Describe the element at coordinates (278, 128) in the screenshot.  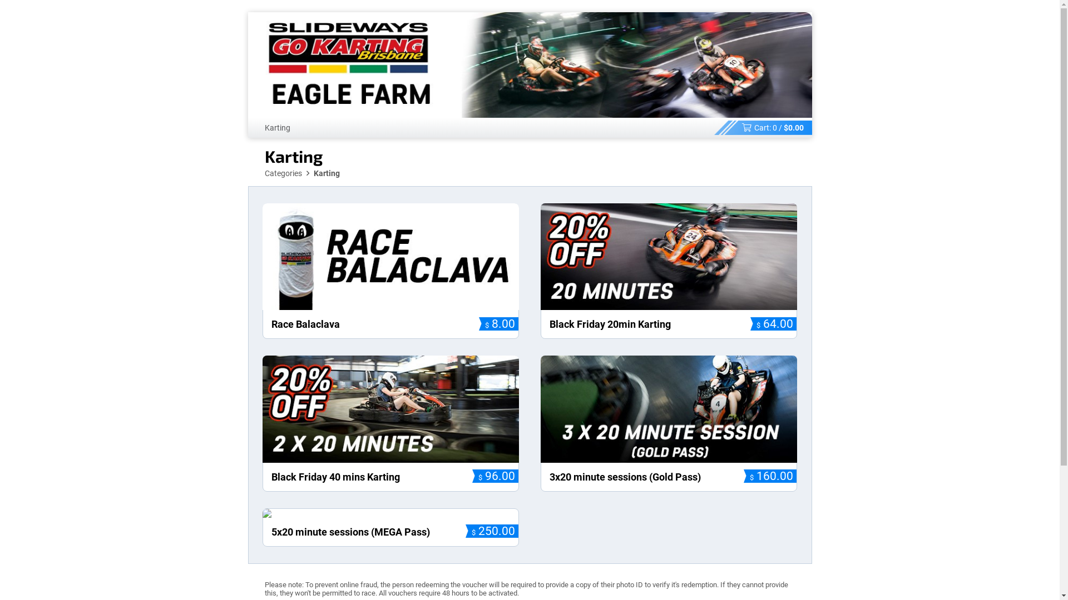
I see `Karting` at that location.